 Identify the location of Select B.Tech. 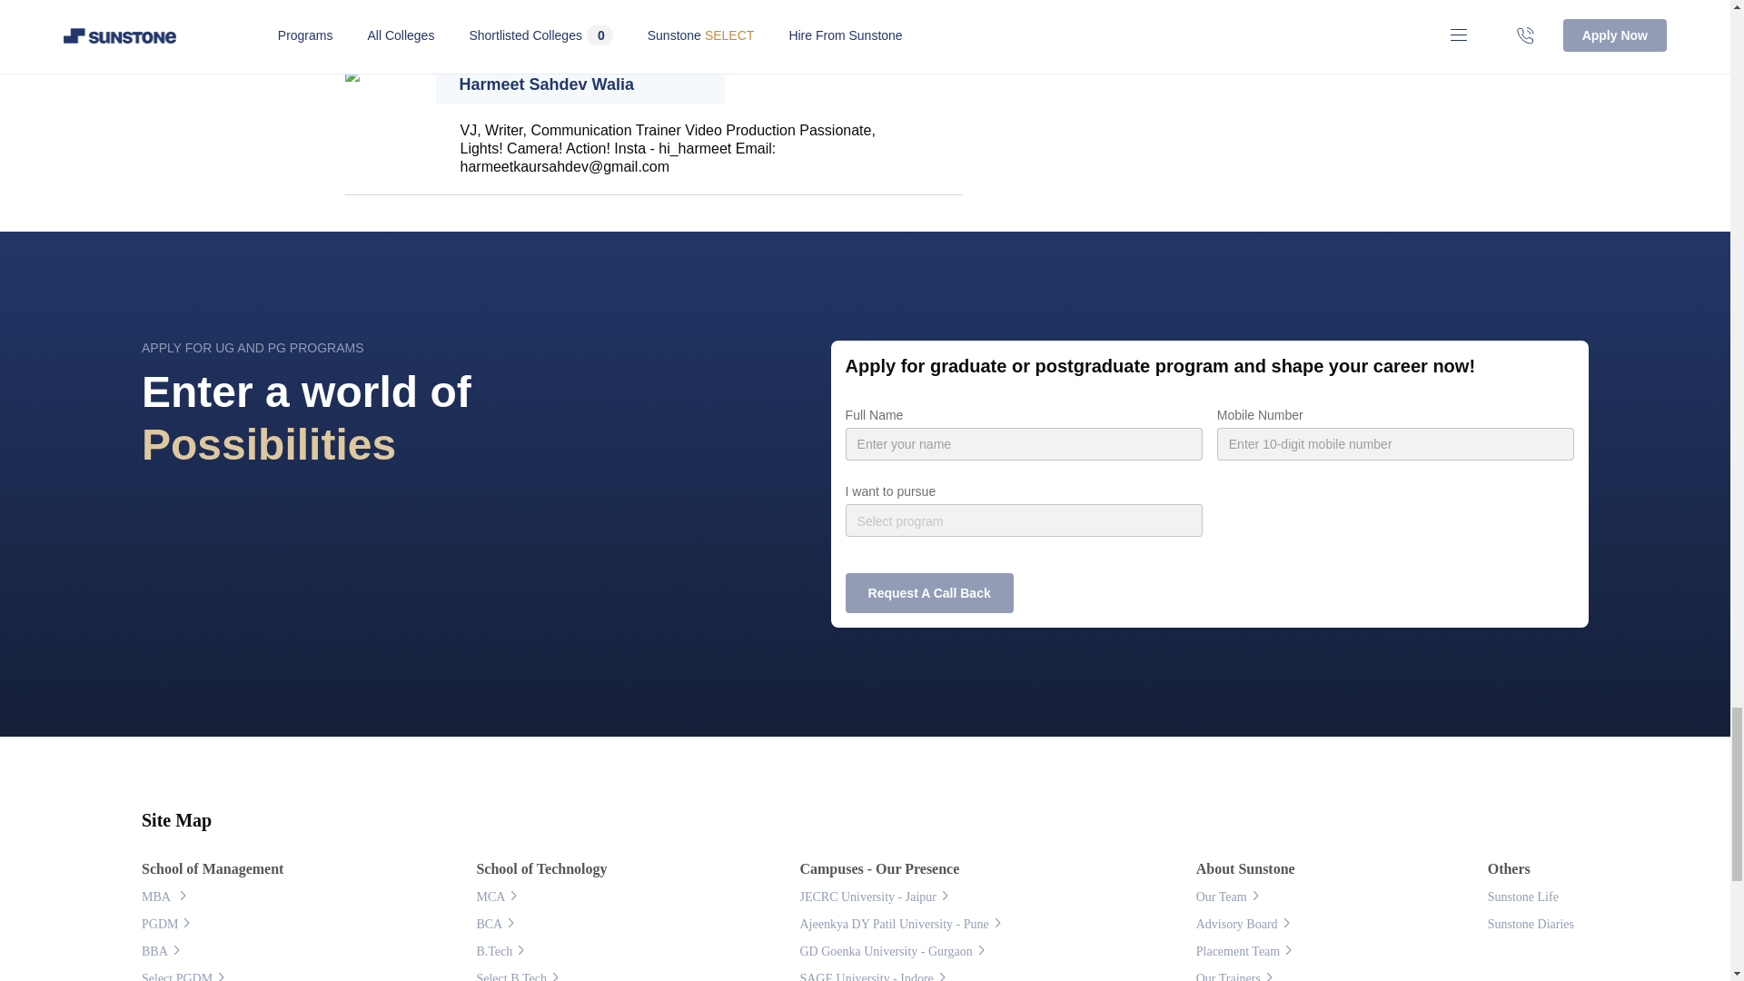
(511, 976).